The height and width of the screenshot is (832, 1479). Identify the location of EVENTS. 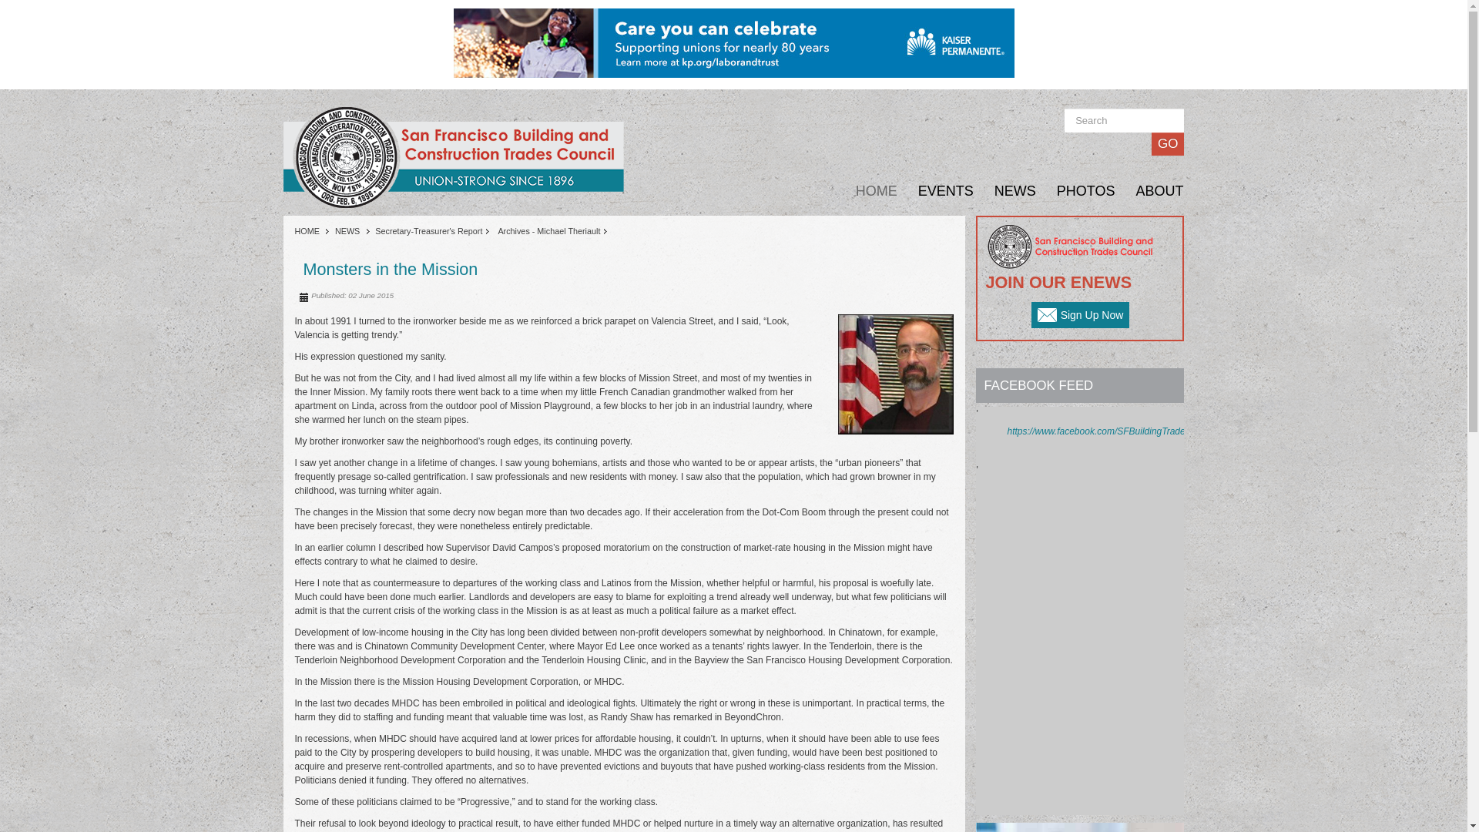
(935, 191).